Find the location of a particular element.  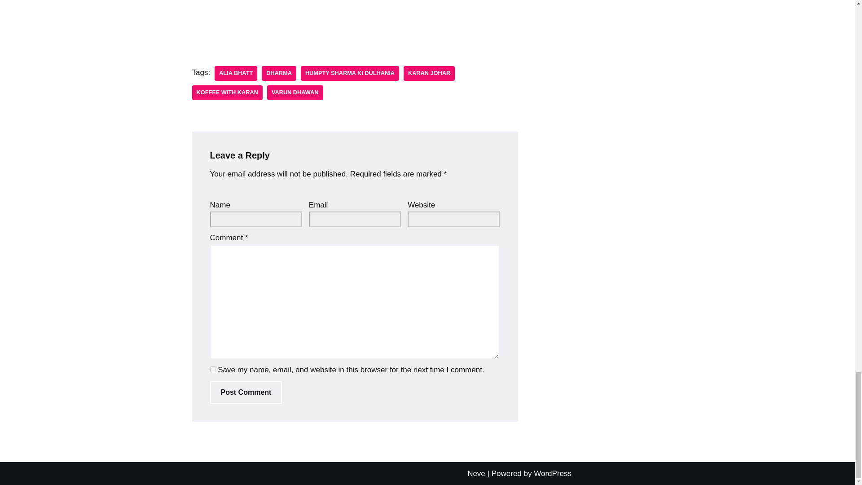

Koffee with Karan is located at coordinates (227, 93).